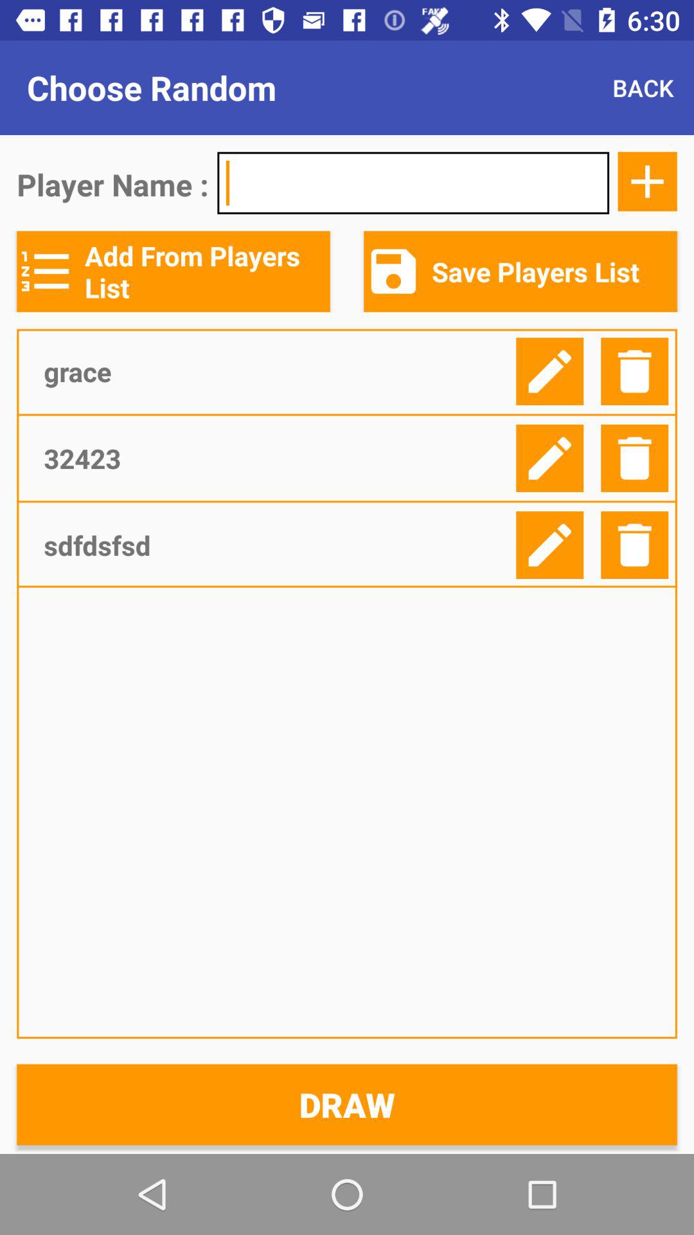 The height and width of the screenshot is (1235, 694). Describe the element at coordinates (413, 183) in the screenshot. I see `open item below back item` at that location.